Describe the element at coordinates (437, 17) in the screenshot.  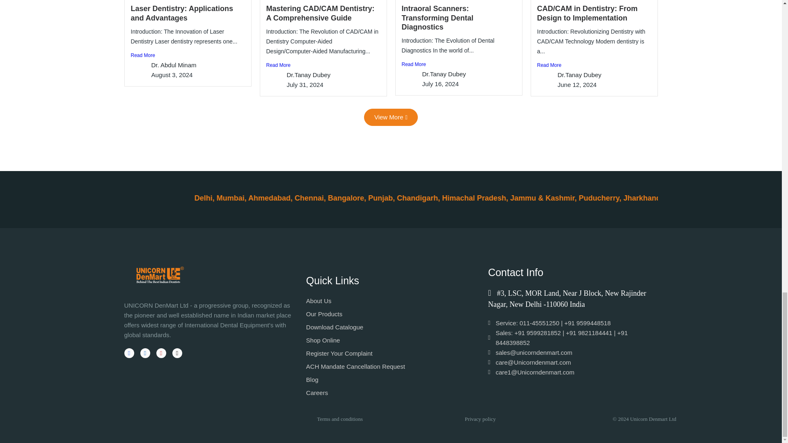
I see `Intraoral Scanners: Transforming Dental Diagnostics` at that location.